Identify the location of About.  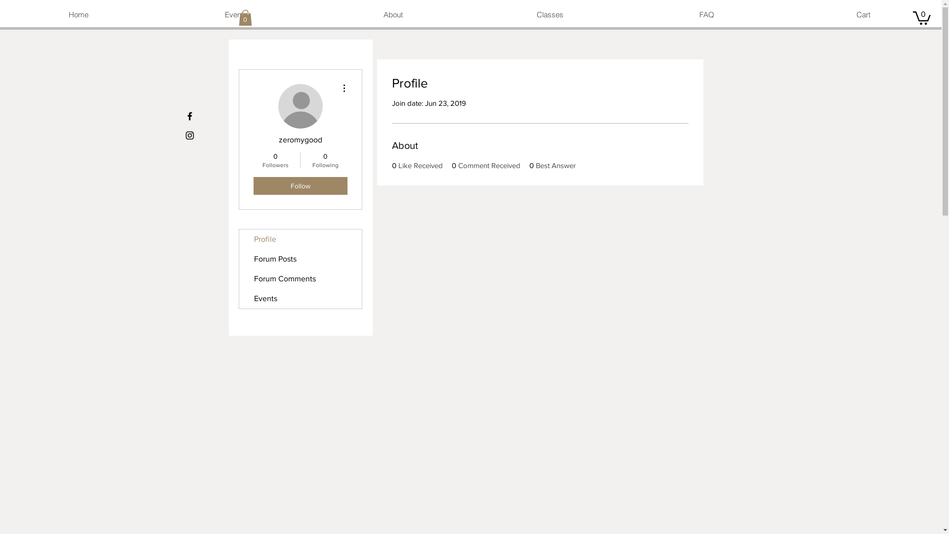
(393, 15).